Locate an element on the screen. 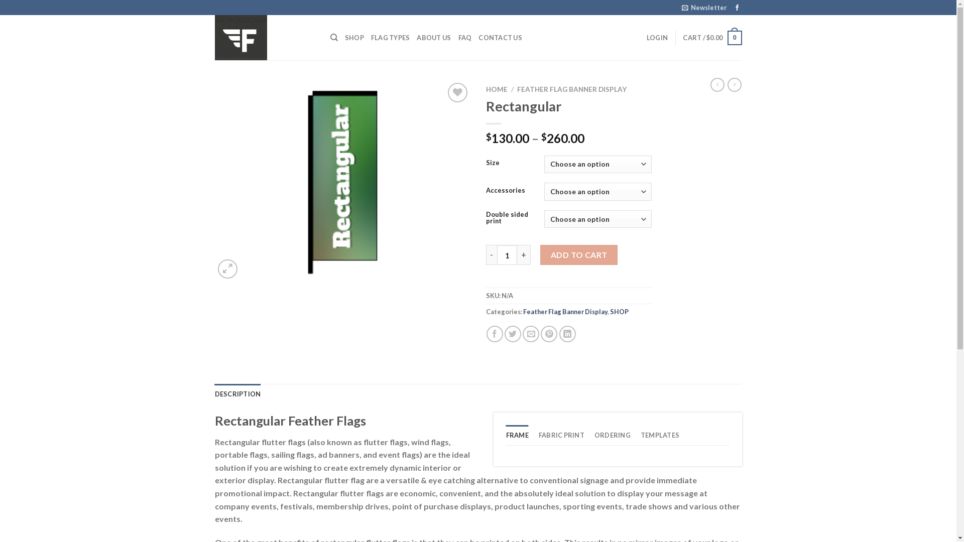 Image resolution: width=964 pixels, height=542 pixels. Zoom is located at coordinates (228, 269).